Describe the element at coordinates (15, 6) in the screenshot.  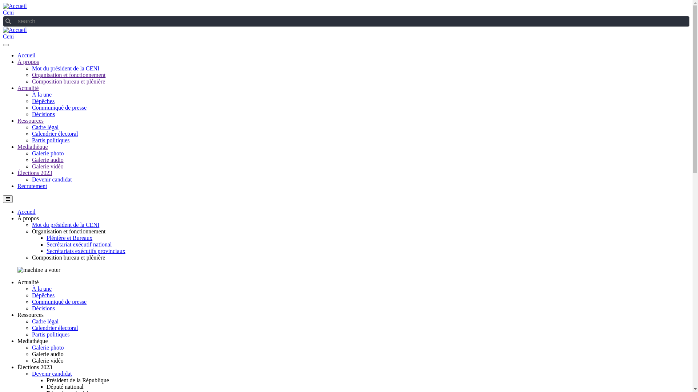
I see `Accueil` at that location.